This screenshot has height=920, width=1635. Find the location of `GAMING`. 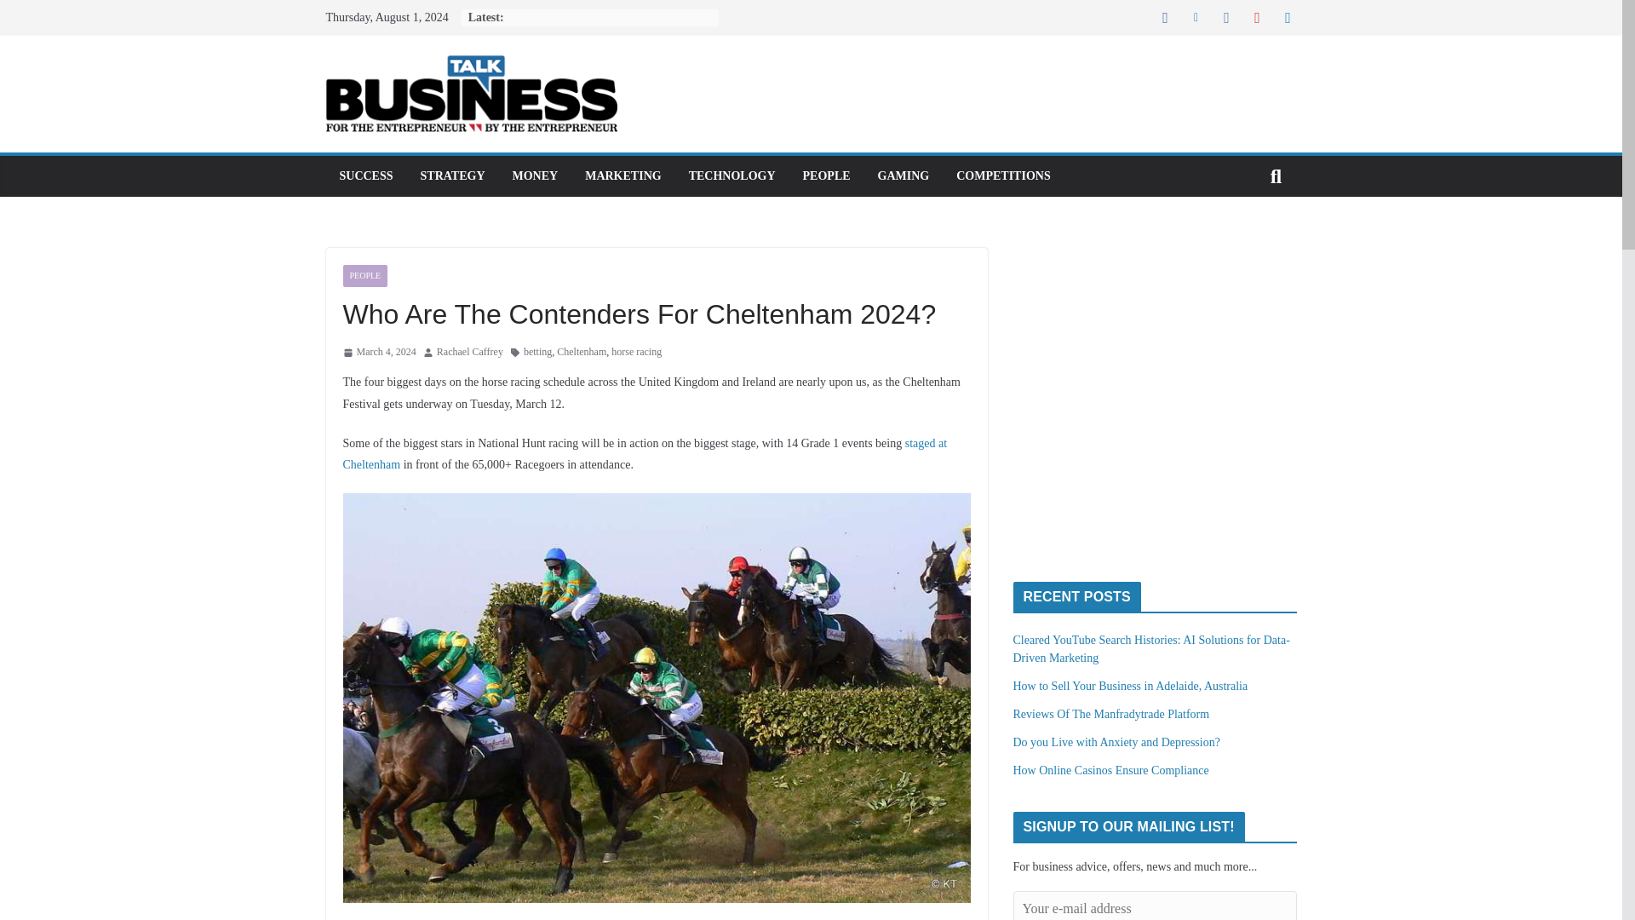

GAMING is located at coordinates (904, 176).